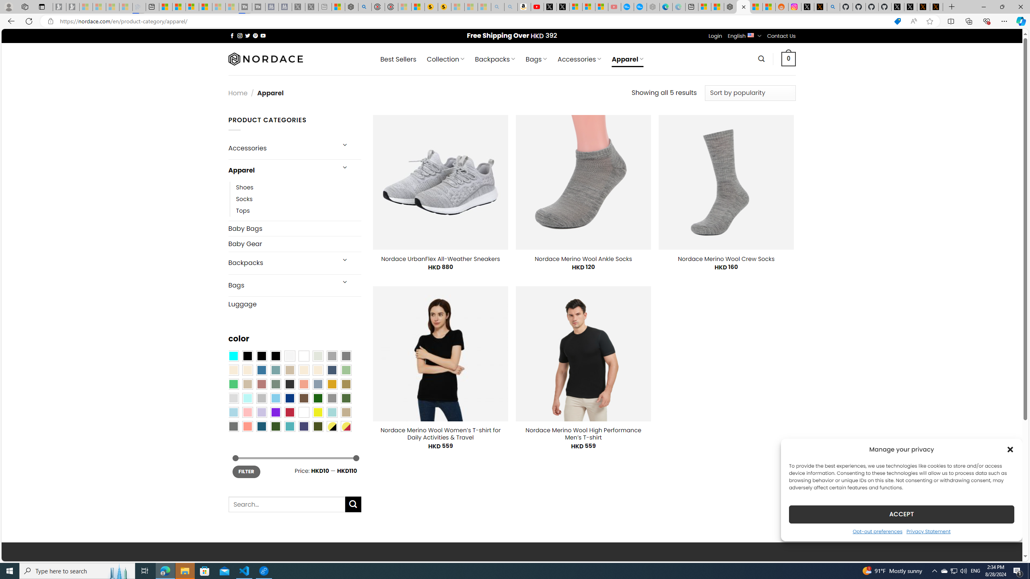 This screenshot has width=1030, height=579. Describe the element at coordinates (262, 398) in the screenshot. I see `Silver` at that location.